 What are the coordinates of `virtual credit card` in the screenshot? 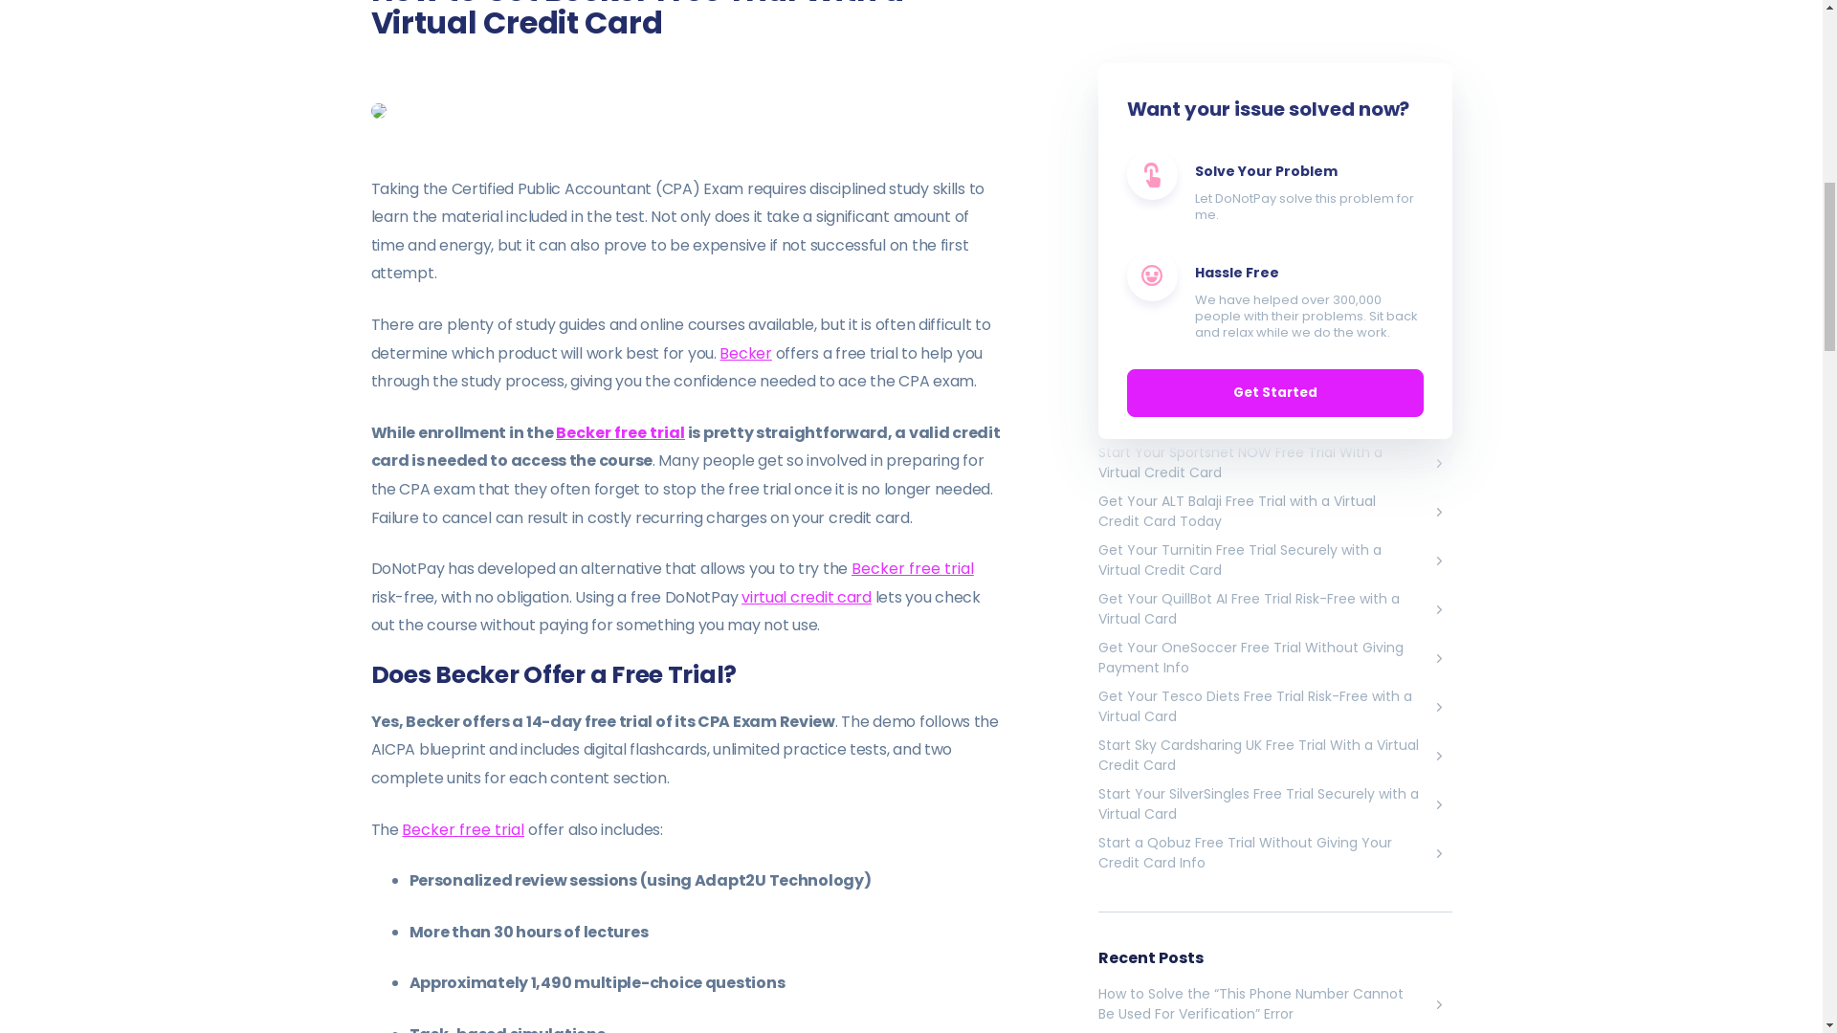 It's located at (806, 597).